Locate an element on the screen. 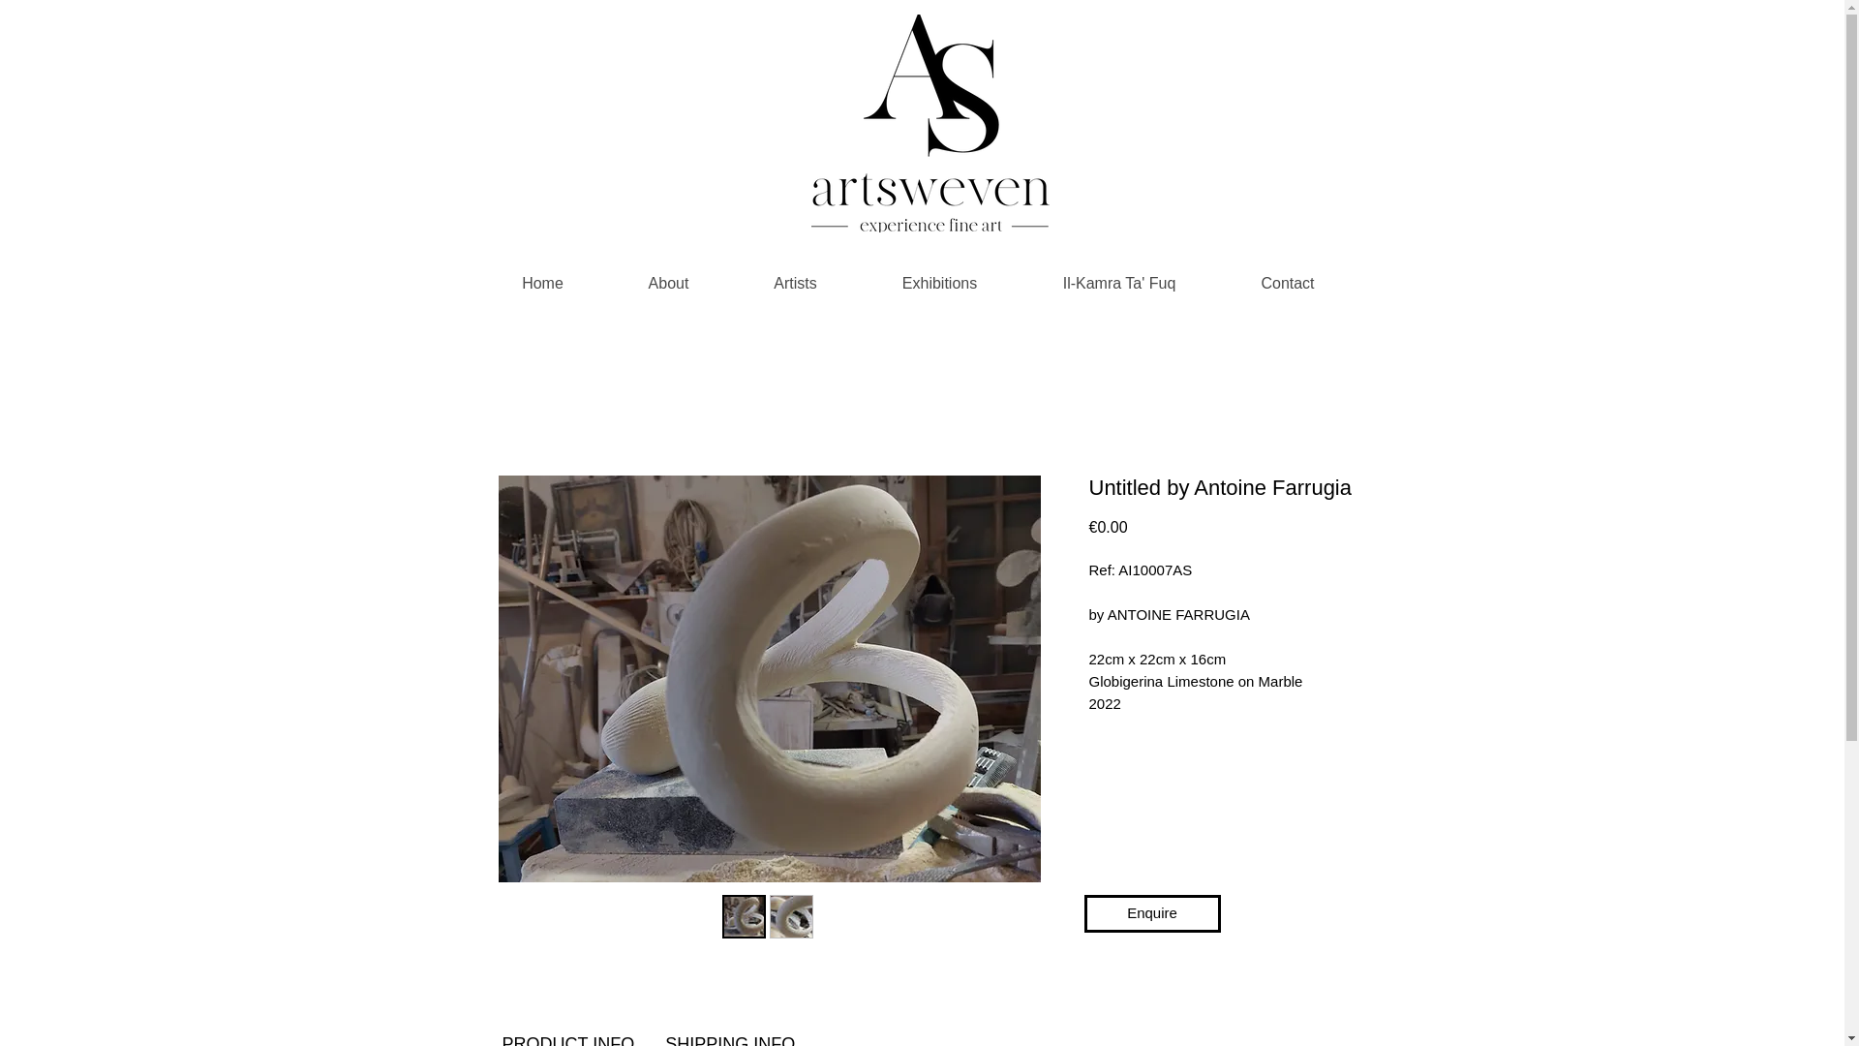 This screenshot has width=1859, height=1046. Use right and left arrows to navigate between tabs is located at coordinates (730, 1032).